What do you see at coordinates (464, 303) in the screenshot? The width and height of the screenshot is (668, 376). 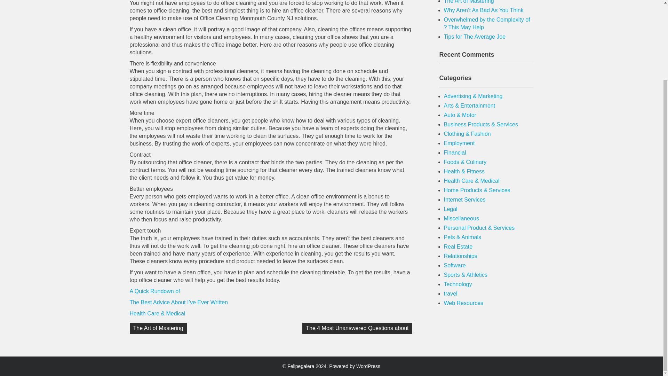 I see `Web Resources` at bounding box center [464, 303].